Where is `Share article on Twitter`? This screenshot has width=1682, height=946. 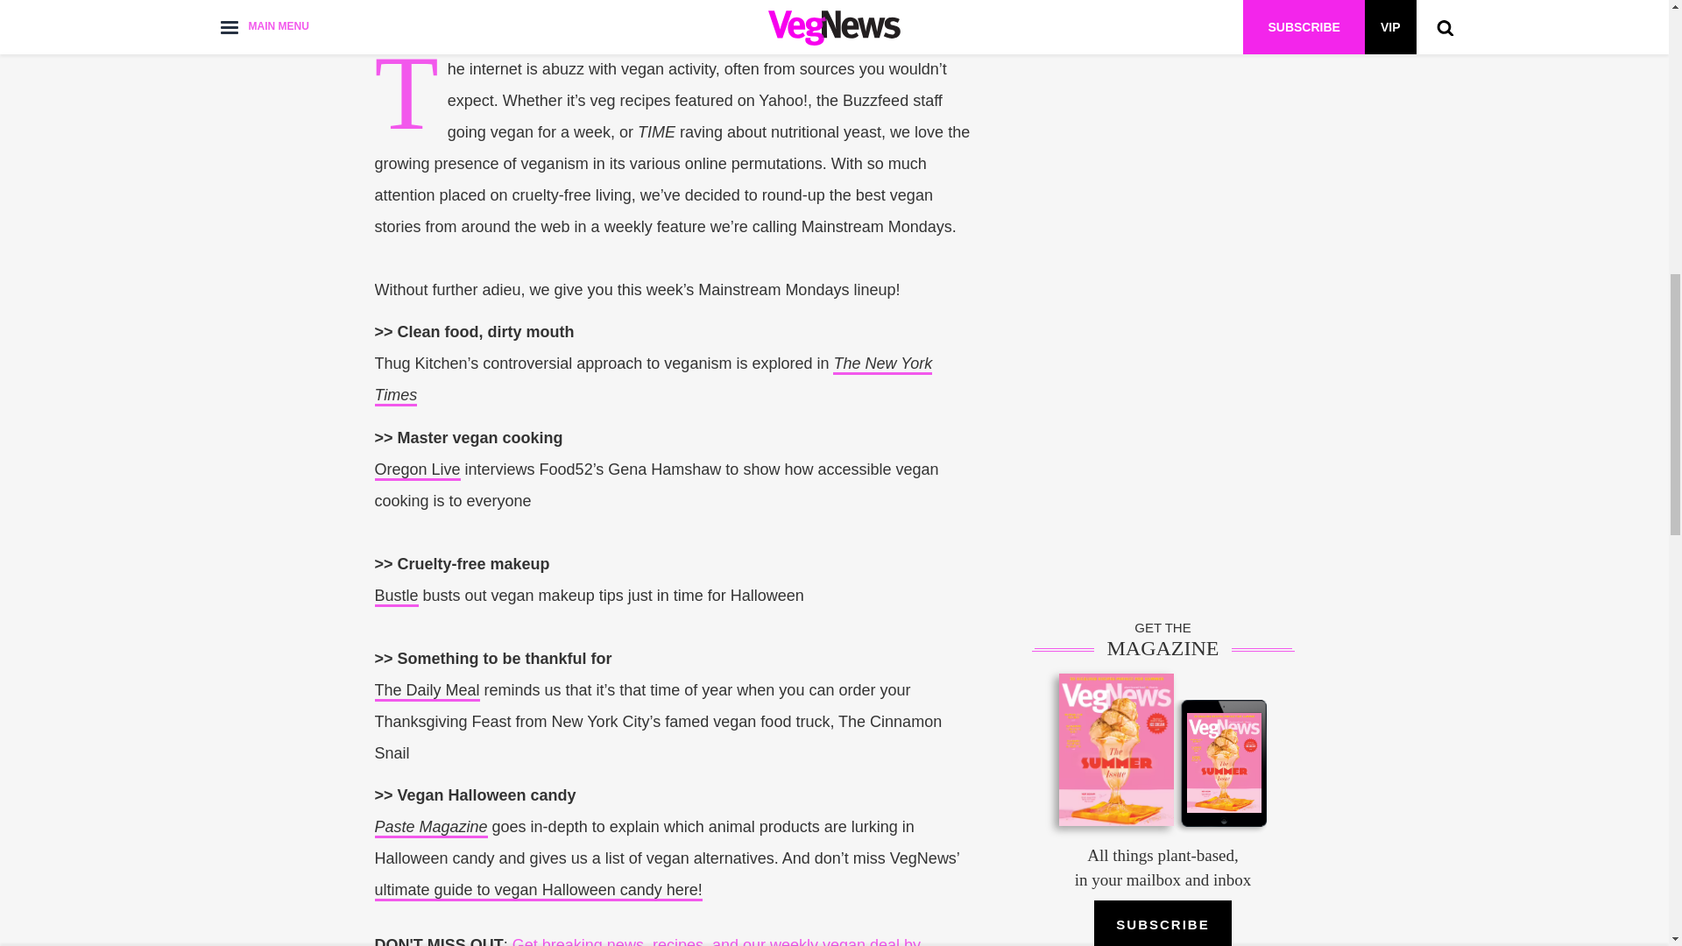 Share article on Twitter is located at coordinates (692, 4).